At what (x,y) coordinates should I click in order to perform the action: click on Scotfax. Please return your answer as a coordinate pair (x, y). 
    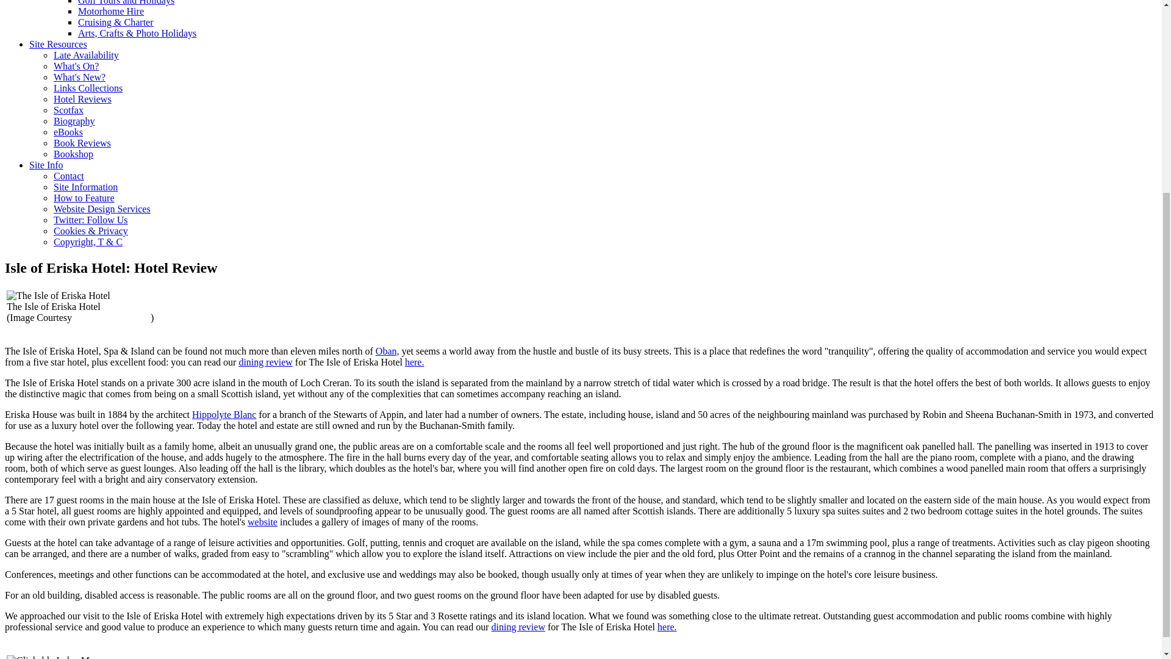
    Looking at the image, I should click on (68, 110).